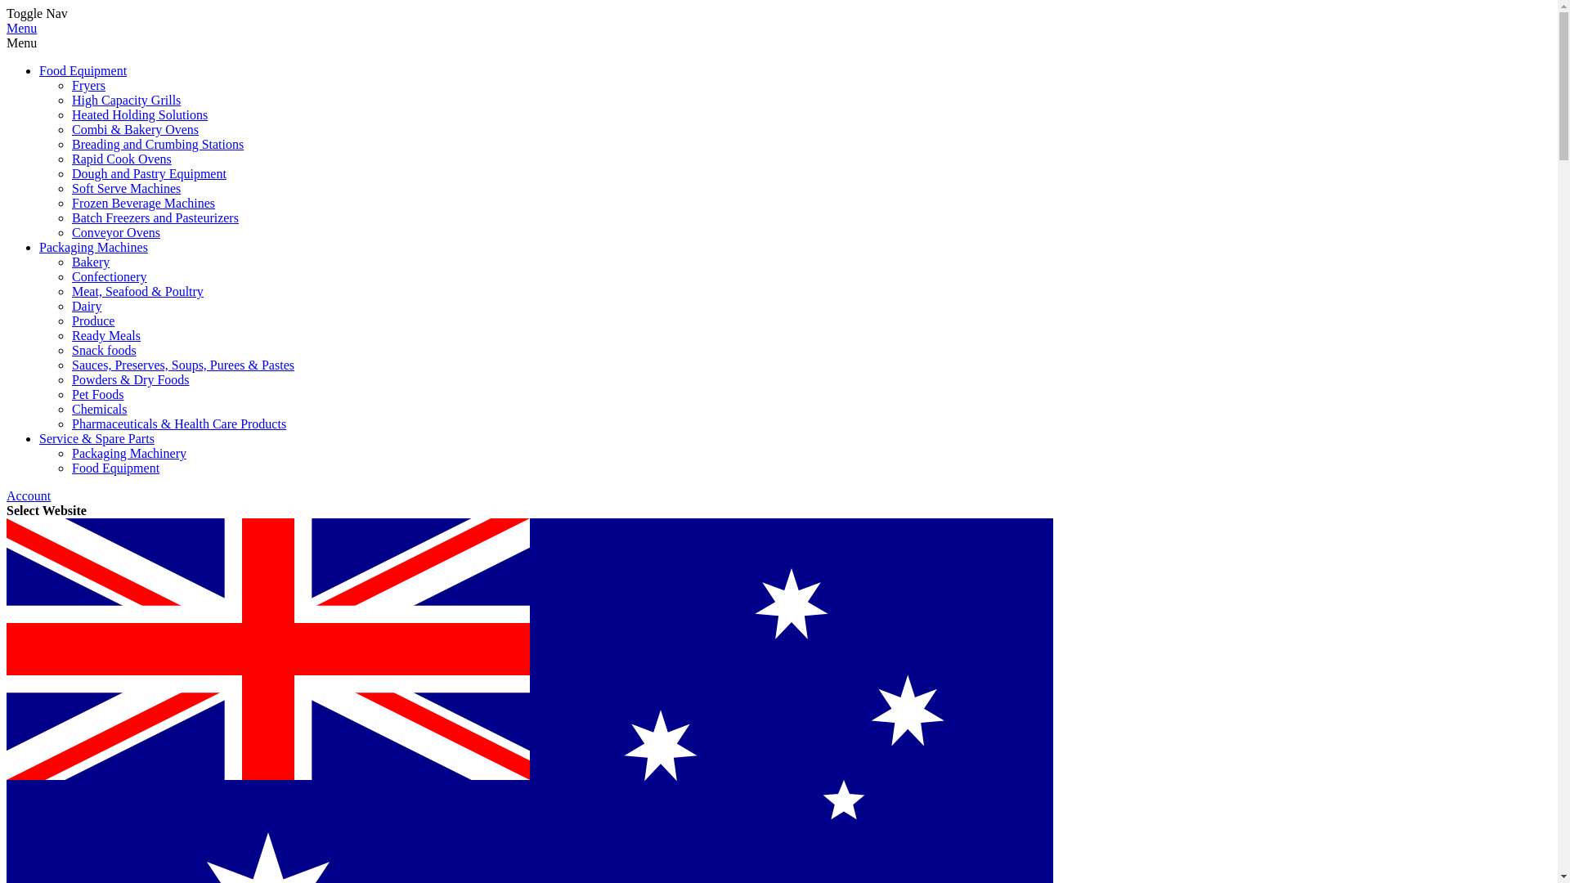 The height and width of the screenshot is (883, 1570). What do you see at coordinates (98, 394) in the screenshot?
I see `Pet Foods` at bounding box center [98, 394].